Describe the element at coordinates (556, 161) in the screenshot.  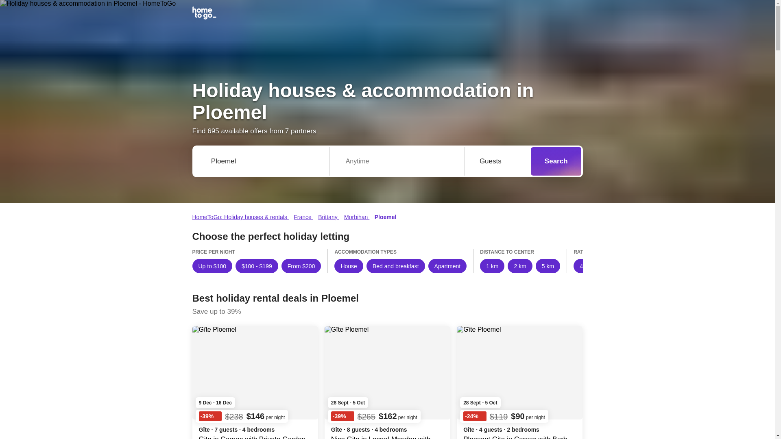
I see `Search` at that location.